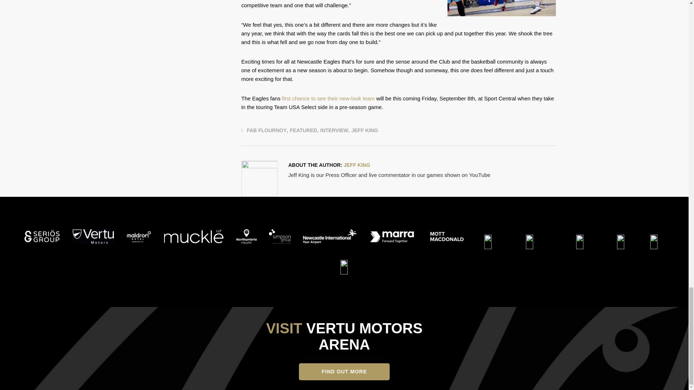 The height and width of the screenshot is (390, 694). What do you see at coordinates (280, 237) in the screenshot?
I see `Simpson Group` at bounding box center [280, 237].